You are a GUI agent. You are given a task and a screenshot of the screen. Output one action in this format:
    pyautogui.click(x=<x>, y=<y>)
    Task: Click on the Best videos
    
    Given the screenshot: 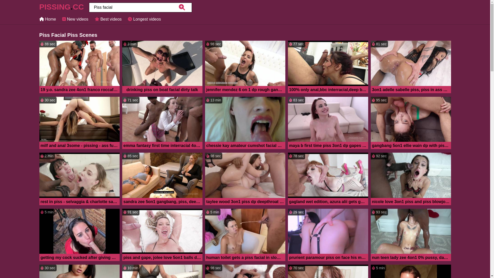 What is the action you would take?
    pyautogui.click(x=108, y=19)
    